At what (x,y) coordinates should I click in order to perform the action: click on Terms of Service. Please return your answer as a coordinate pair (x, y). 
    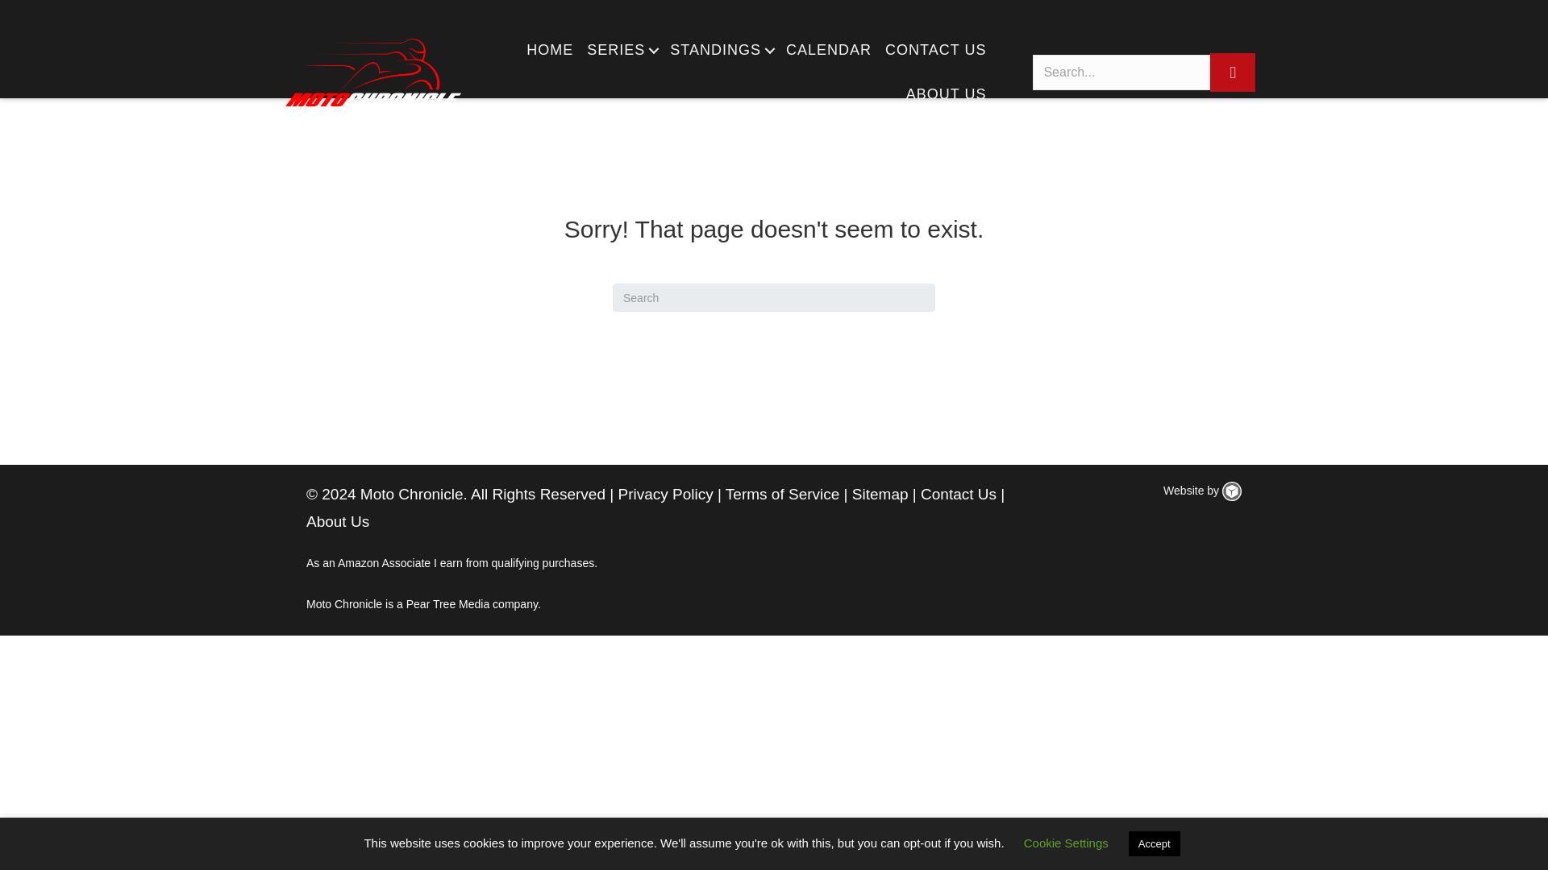
    Looking at the image, I should click on (782, 494).